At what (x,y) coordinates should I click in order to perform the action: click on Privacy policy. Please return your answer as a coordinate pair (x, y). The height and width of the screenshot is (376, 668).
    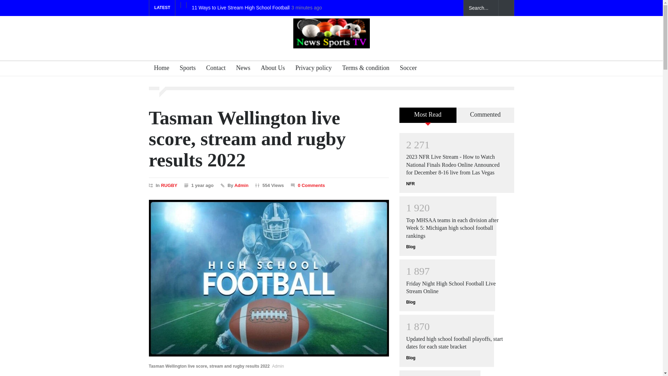
    Looking at the image, I should click on (310, 69).